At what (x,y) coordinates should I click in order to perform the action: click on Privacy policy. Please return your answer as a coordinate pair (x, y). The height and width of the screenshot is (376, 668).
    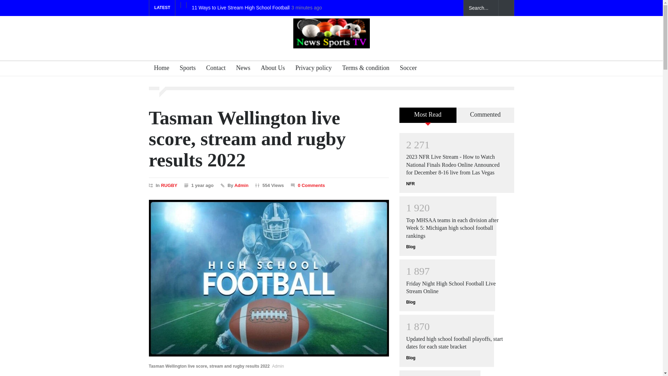
    Looking at the image, I should click on (310, 69).